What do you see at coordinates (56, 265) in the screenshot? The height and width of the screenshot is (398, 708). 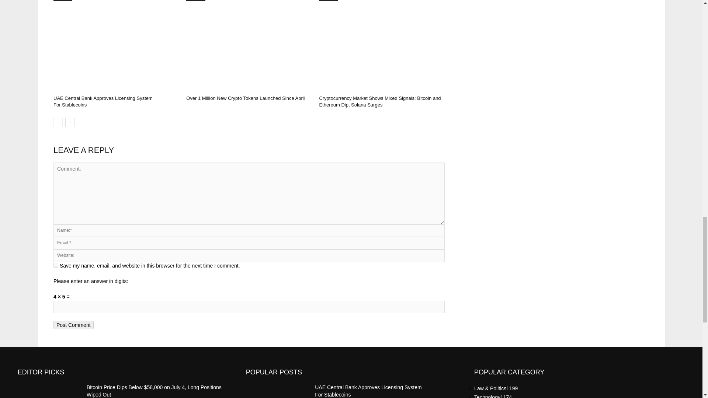 I see `yes` at bounding box center [56, 265].